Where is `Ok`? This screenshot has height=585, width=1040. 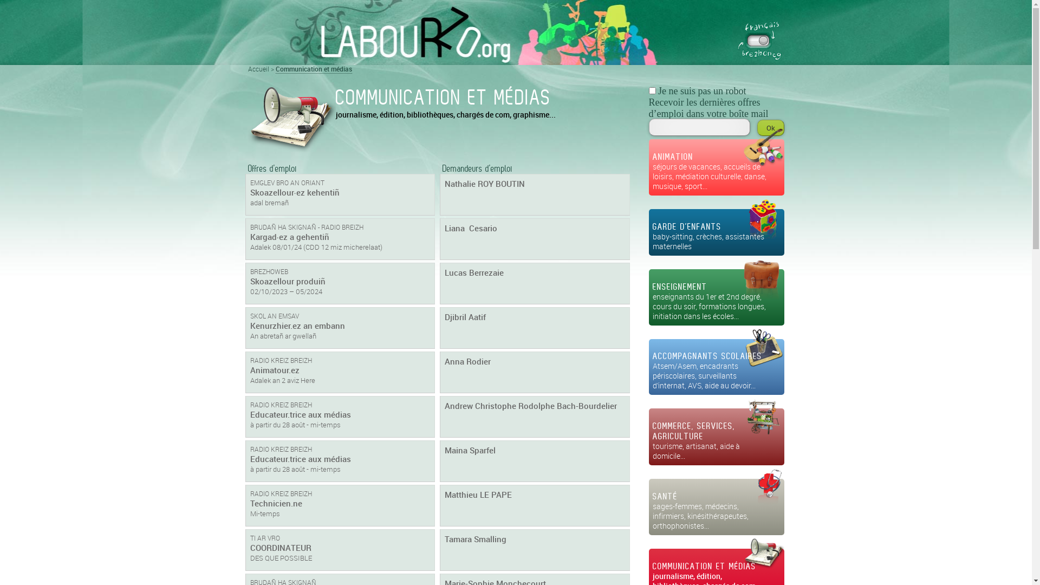
Ok is located at coordinates (771, 128).